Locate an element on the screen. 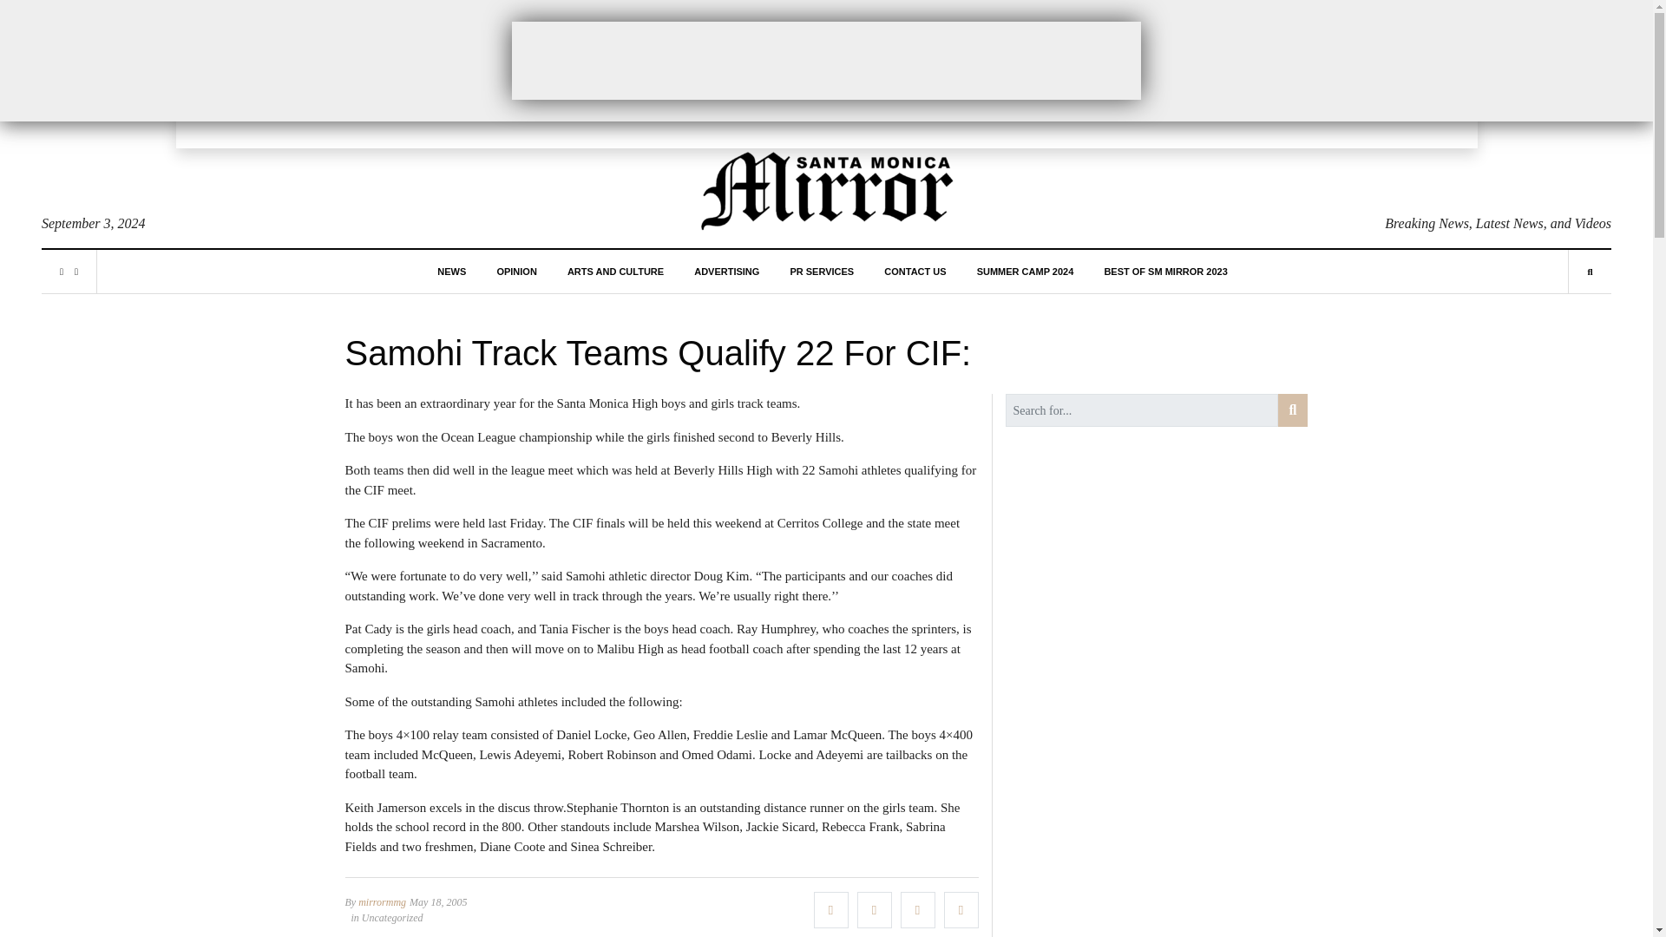  ADVERTISING is located at coordinates (727, 272).